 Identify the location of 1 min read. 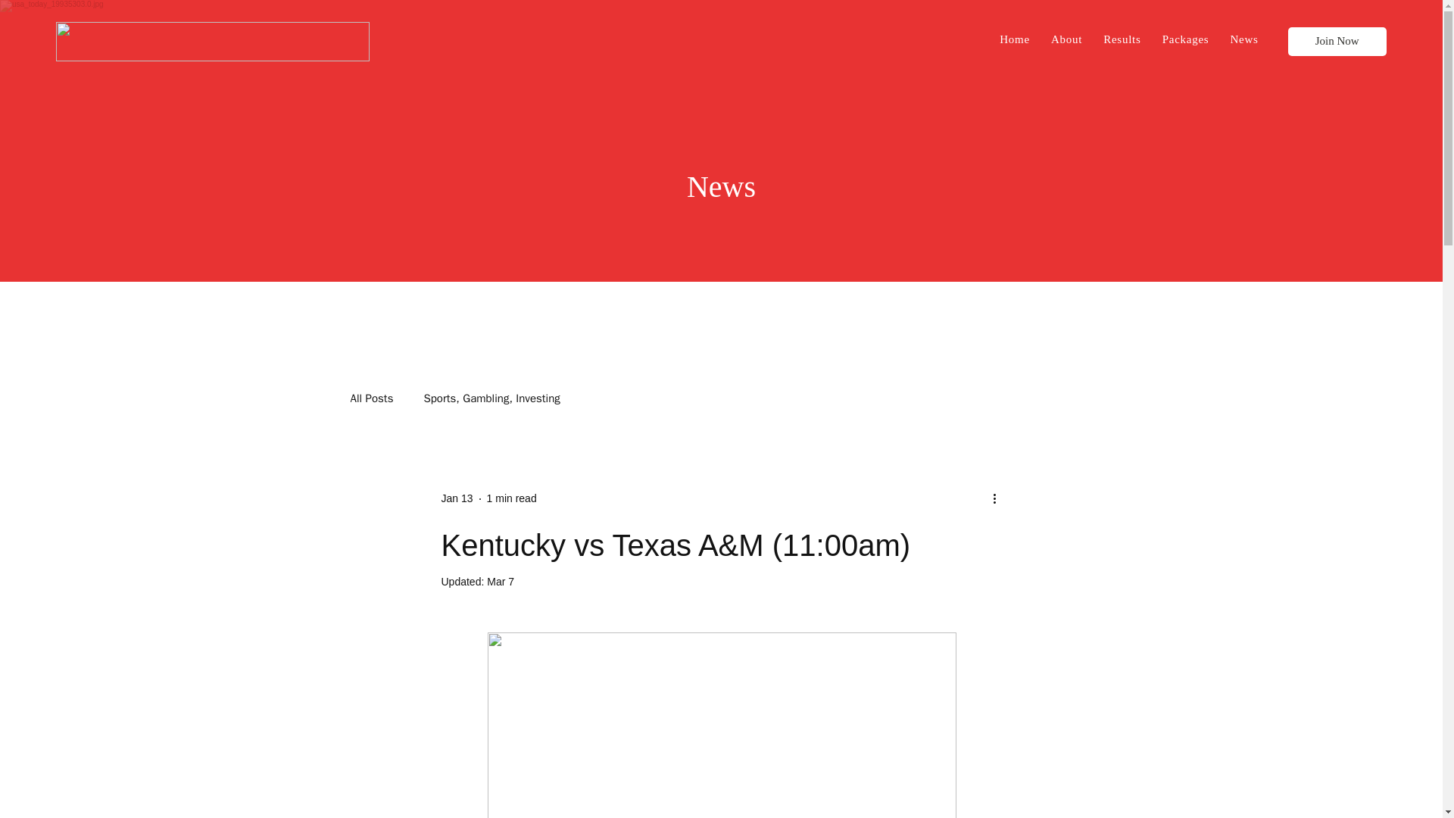
(512, 498).